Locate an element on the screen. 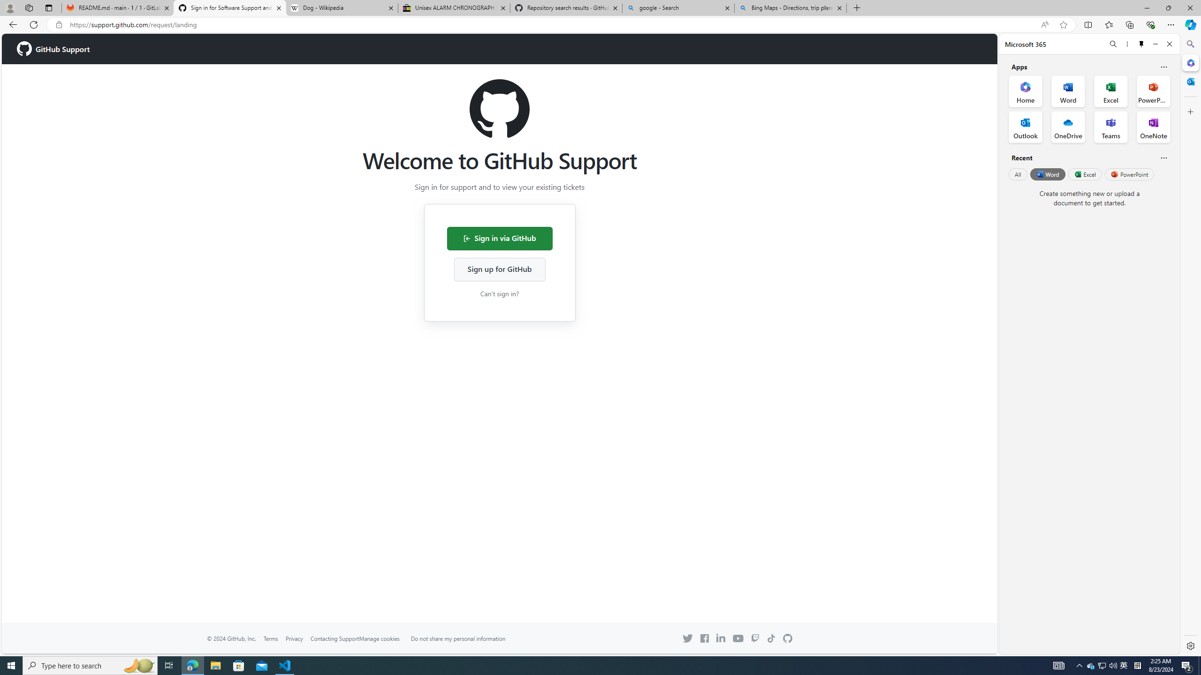 Image resolution: width=1201 pixels, height=675 pixels. GitHub on YouTube is located at coordinates (737, 638).